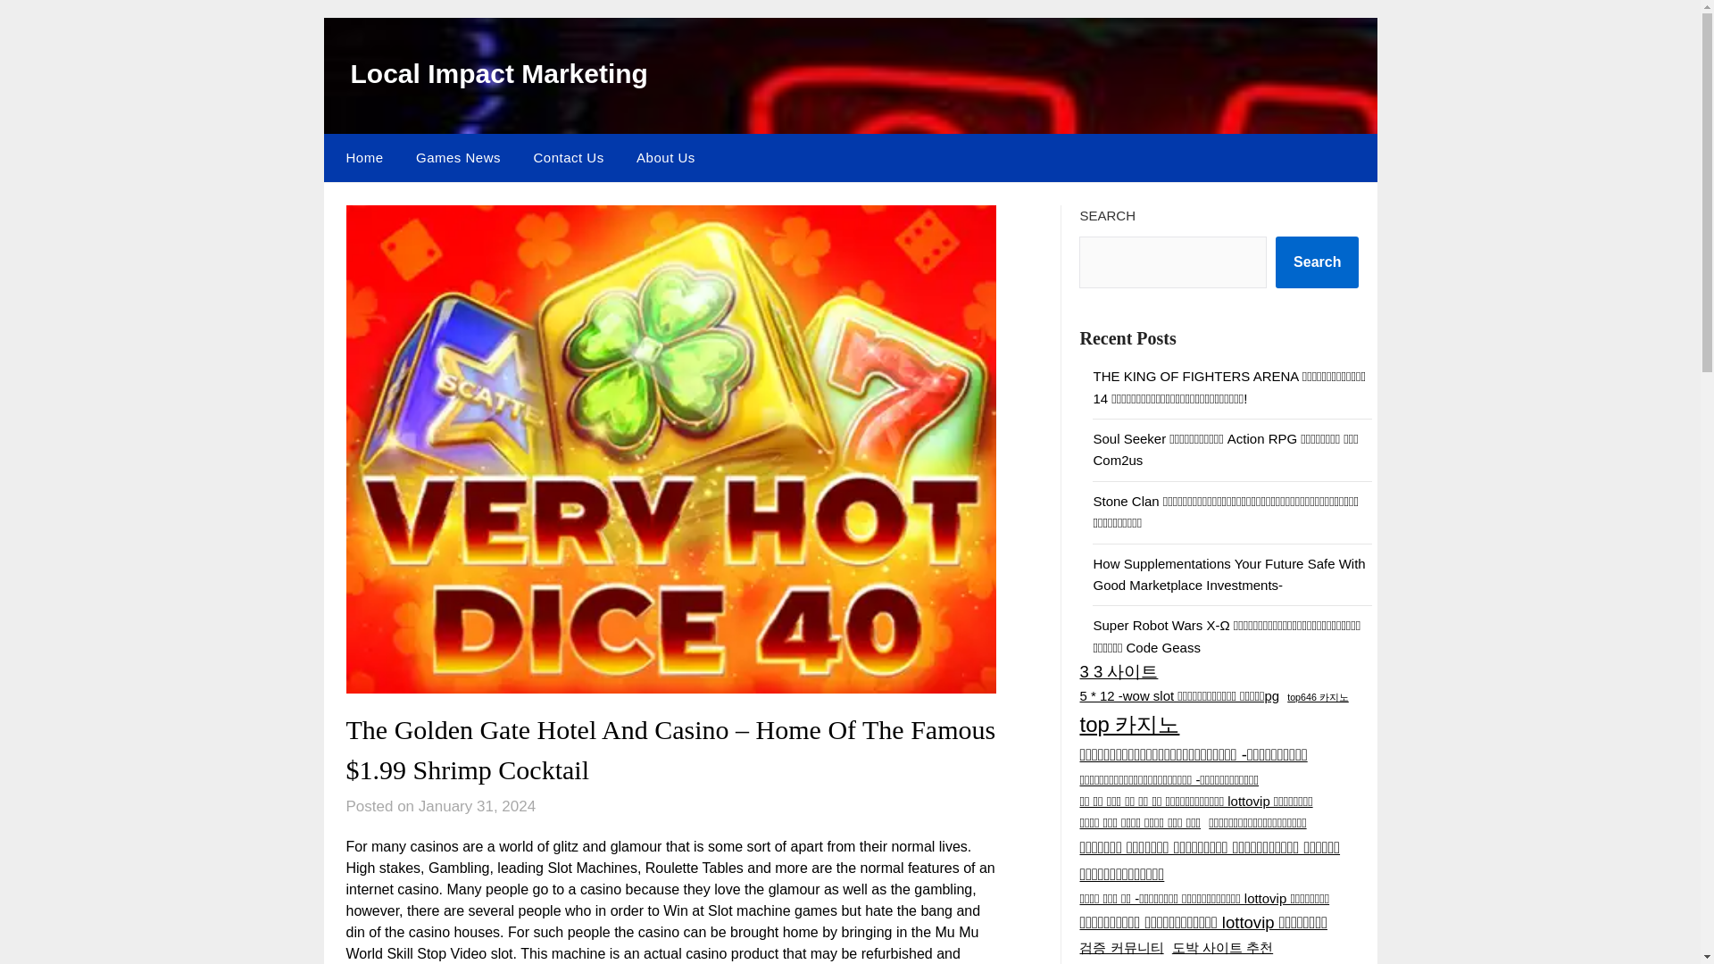 The width and height of the screenshot is (1714, 964). Describe the element at coordinates (361, 158) in the screenshot. I see `Home` at that location.